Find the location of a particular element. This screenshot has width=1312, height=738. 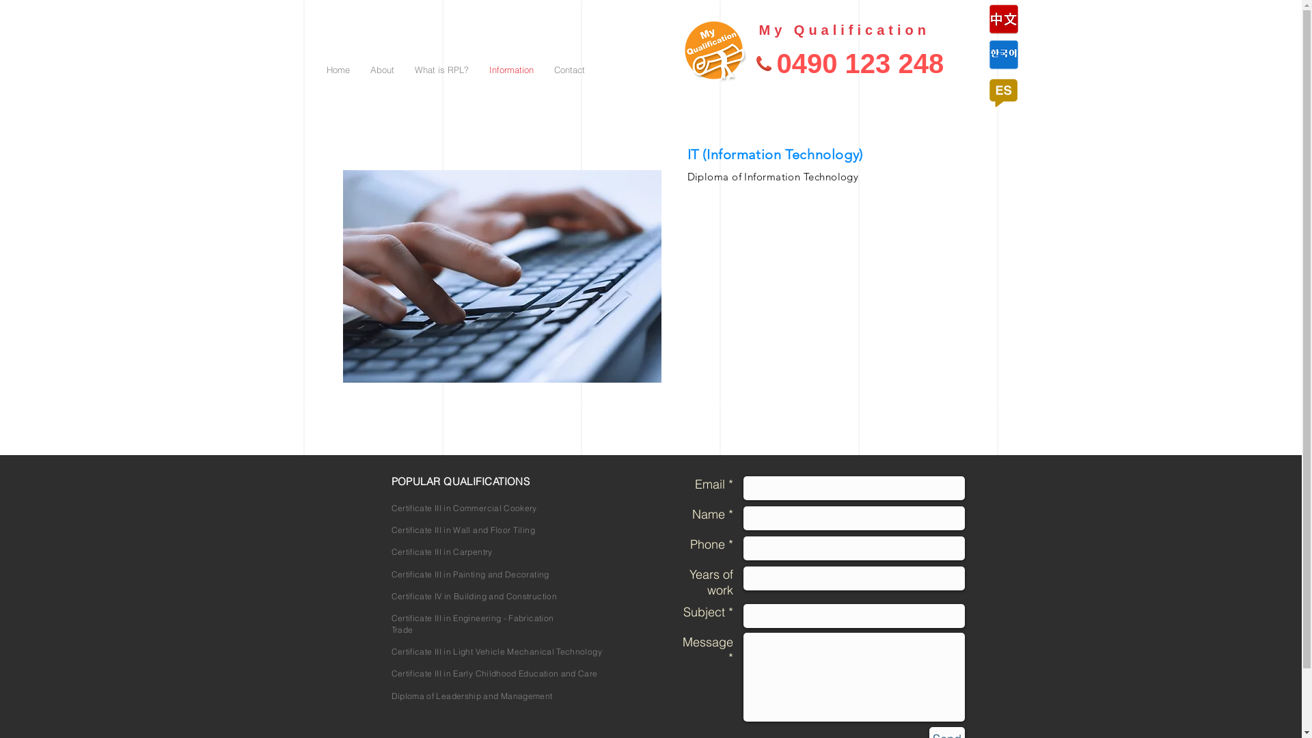

Certificate III in Wall and Floor Tiling is located at coordinates (463, 530).